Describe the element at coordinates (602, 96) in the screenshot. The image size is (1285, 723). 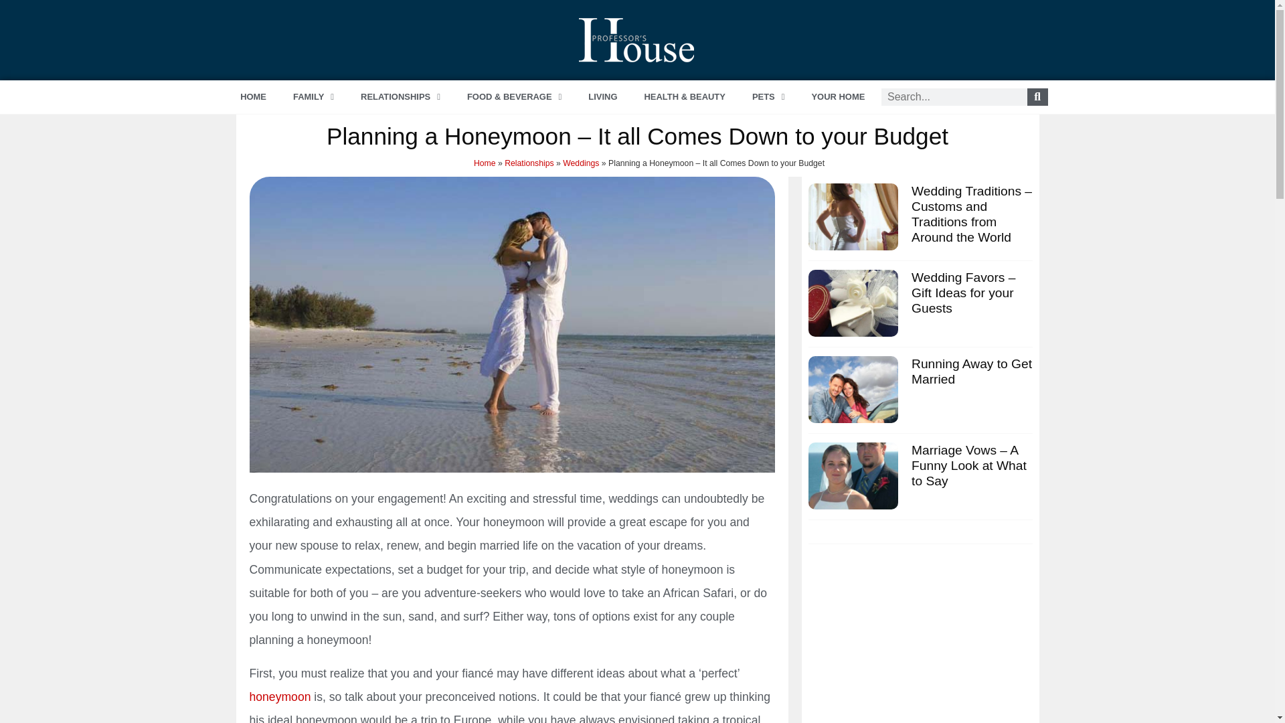
I see `LIVING` at that location.